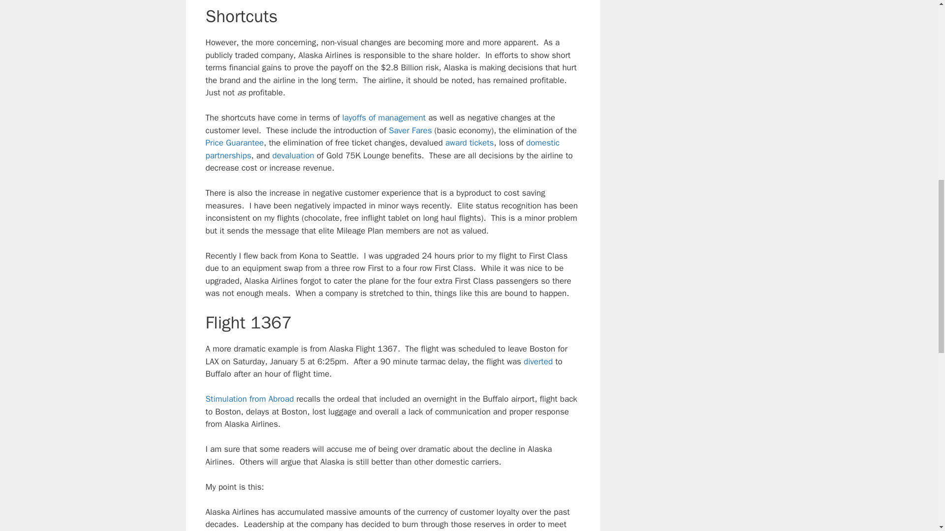 This screenshot has width=945, height=531. What do you see at coordinates (470, 143) in the screenshot?
I see `award tickets` at bounding box center [470, 143].